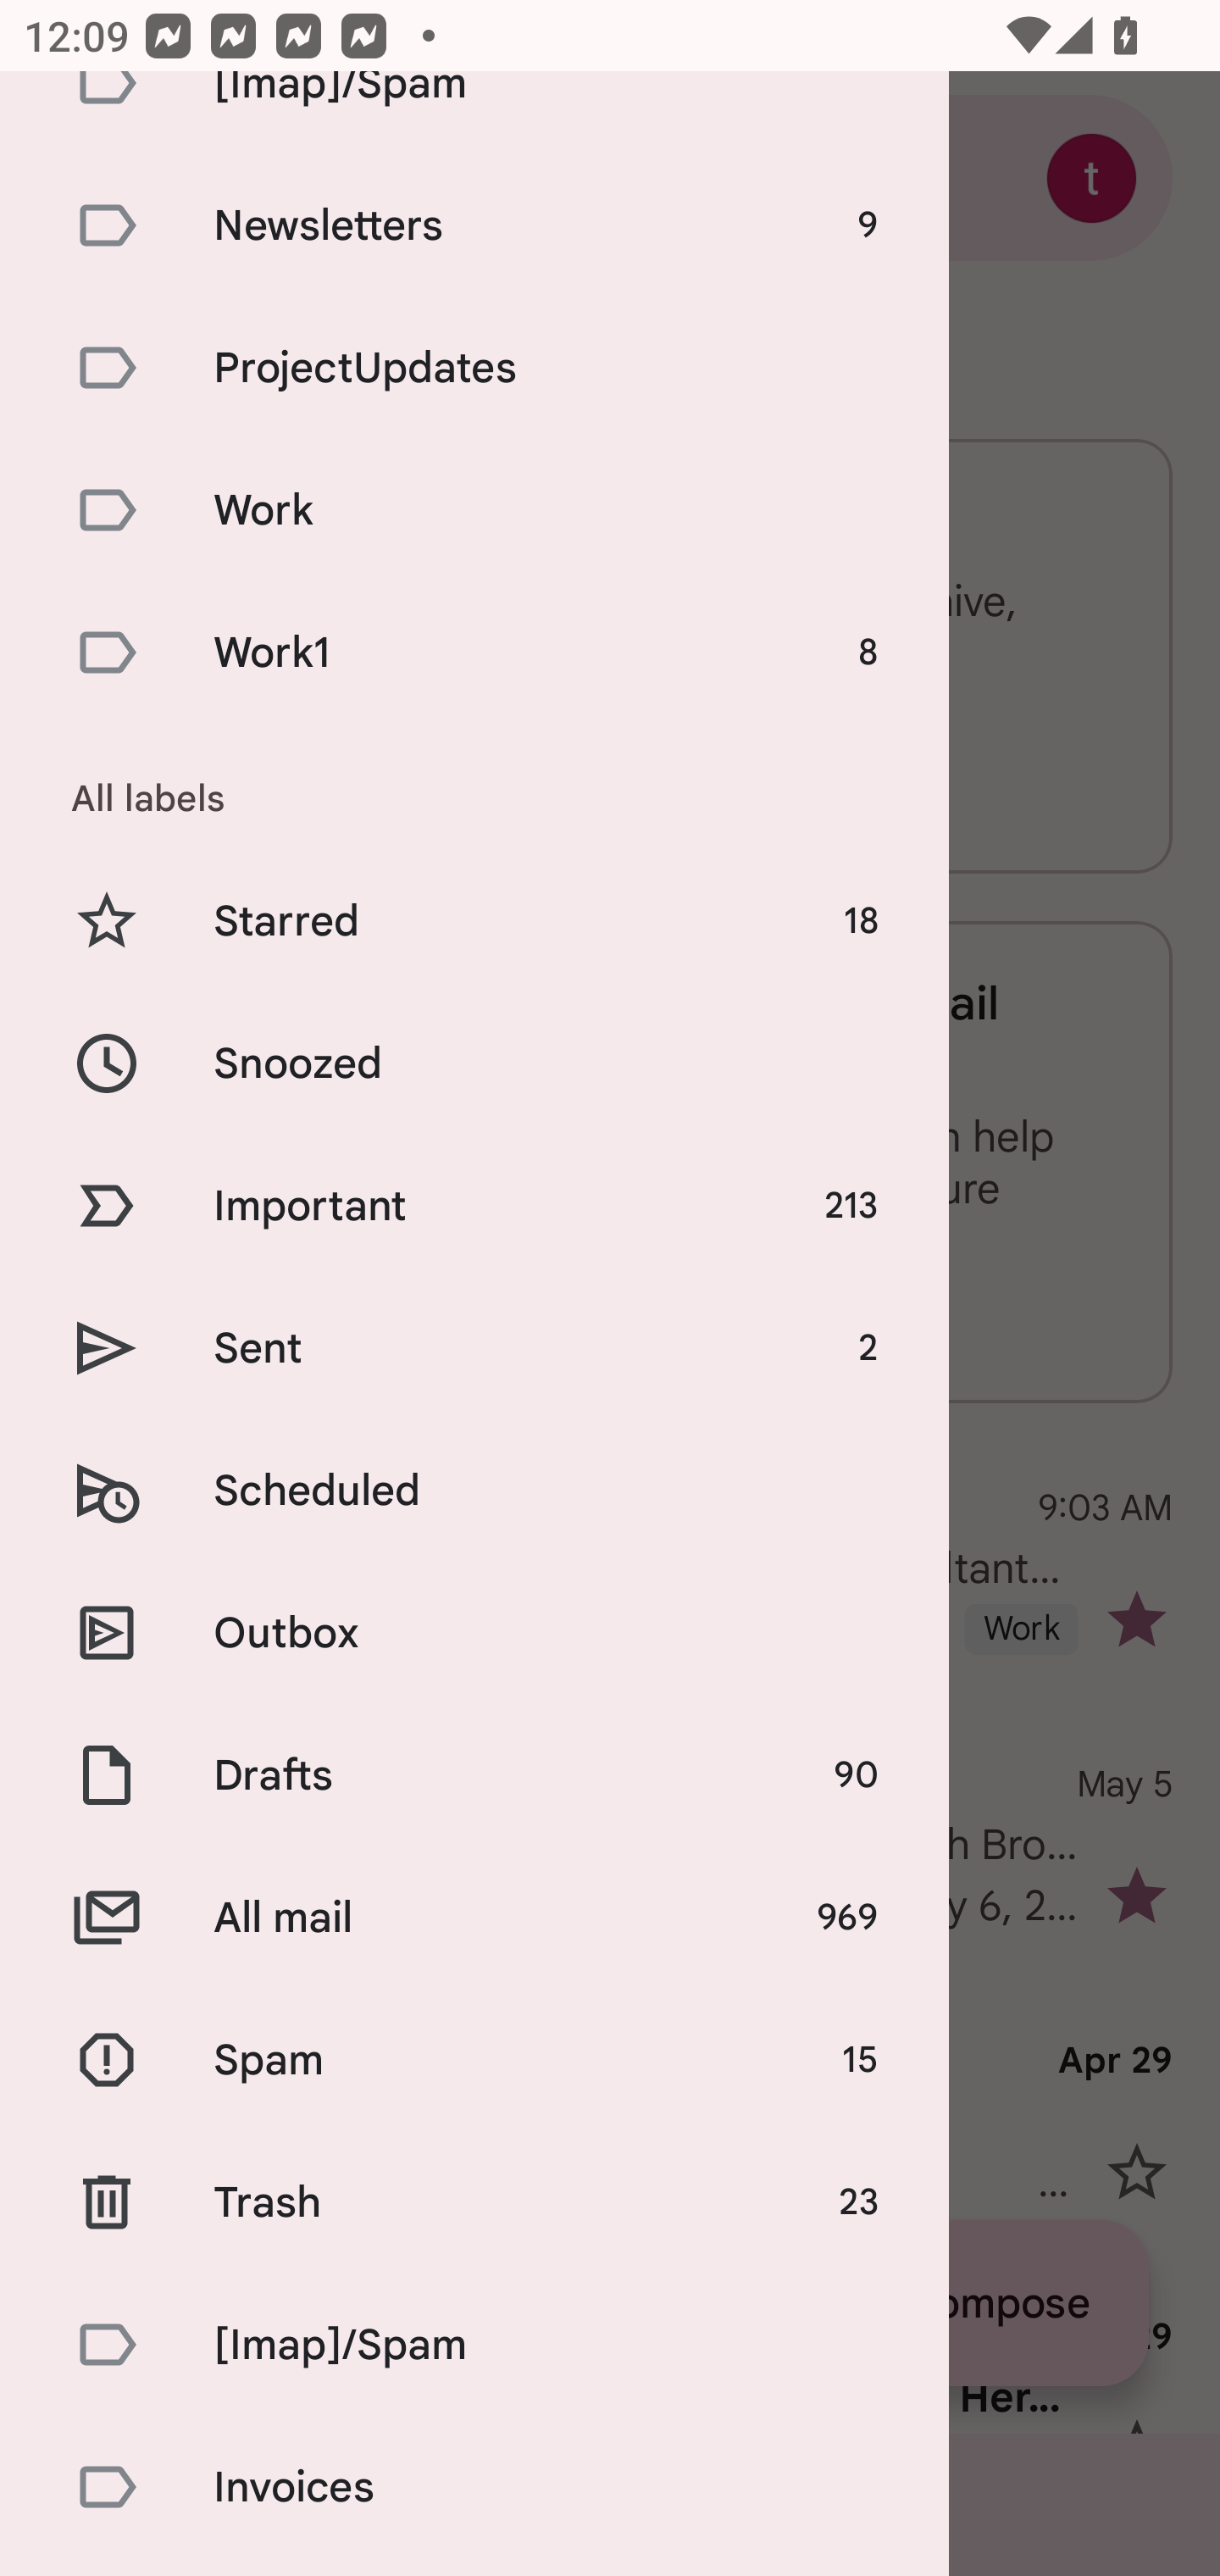  I want to click on Spam 15, so click(474, 2059).